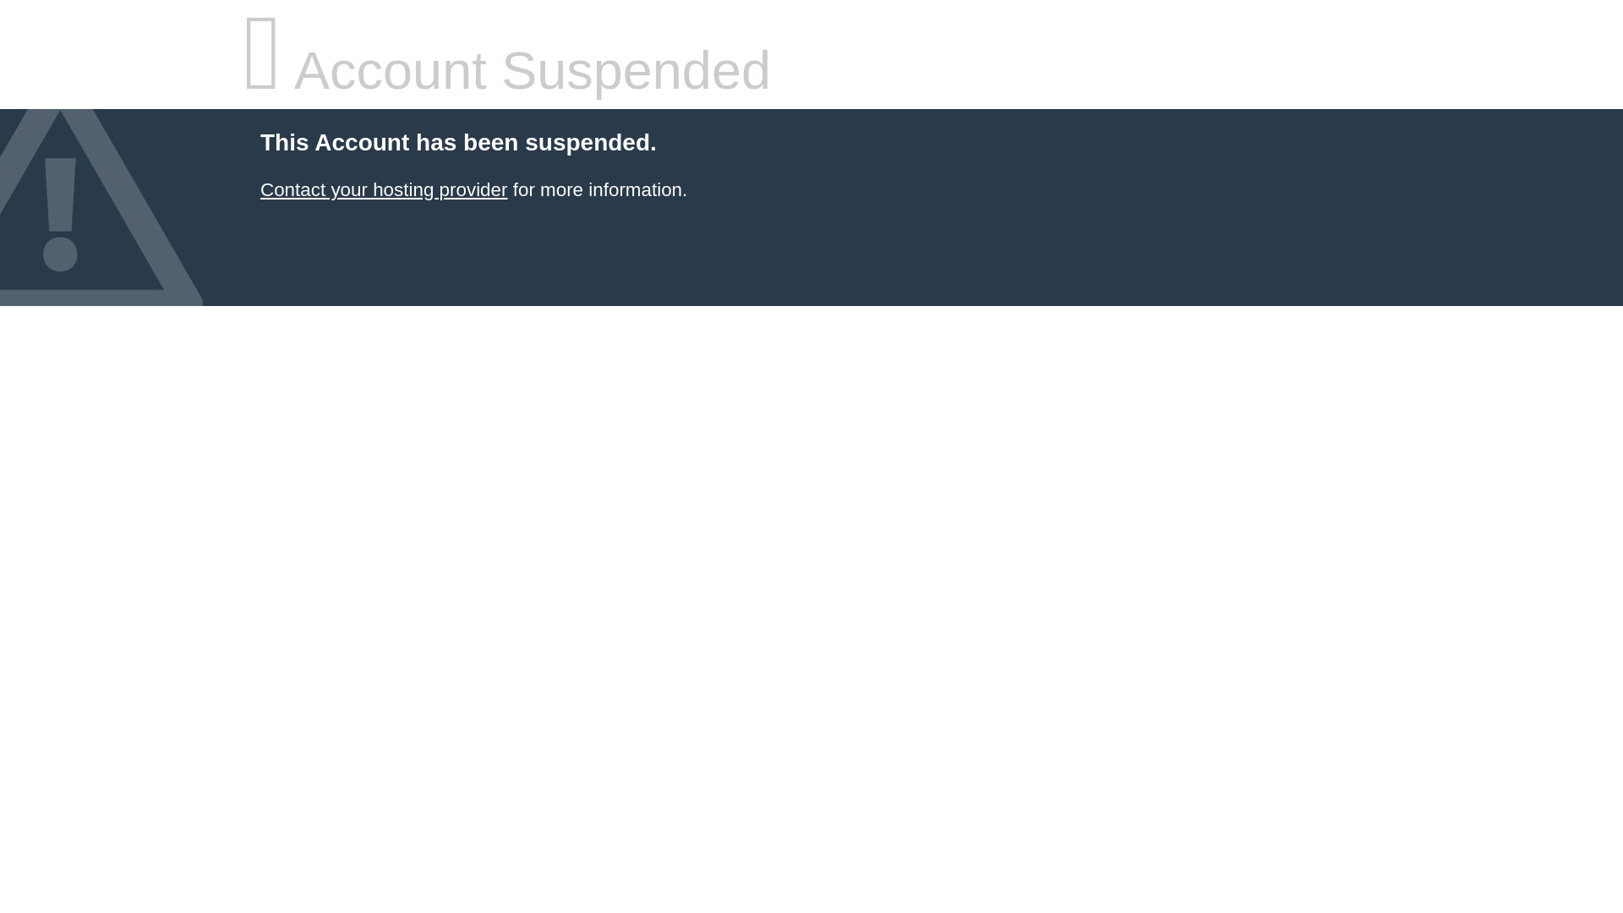  I want to click on Contact your hosting provider, so click(383, 189).